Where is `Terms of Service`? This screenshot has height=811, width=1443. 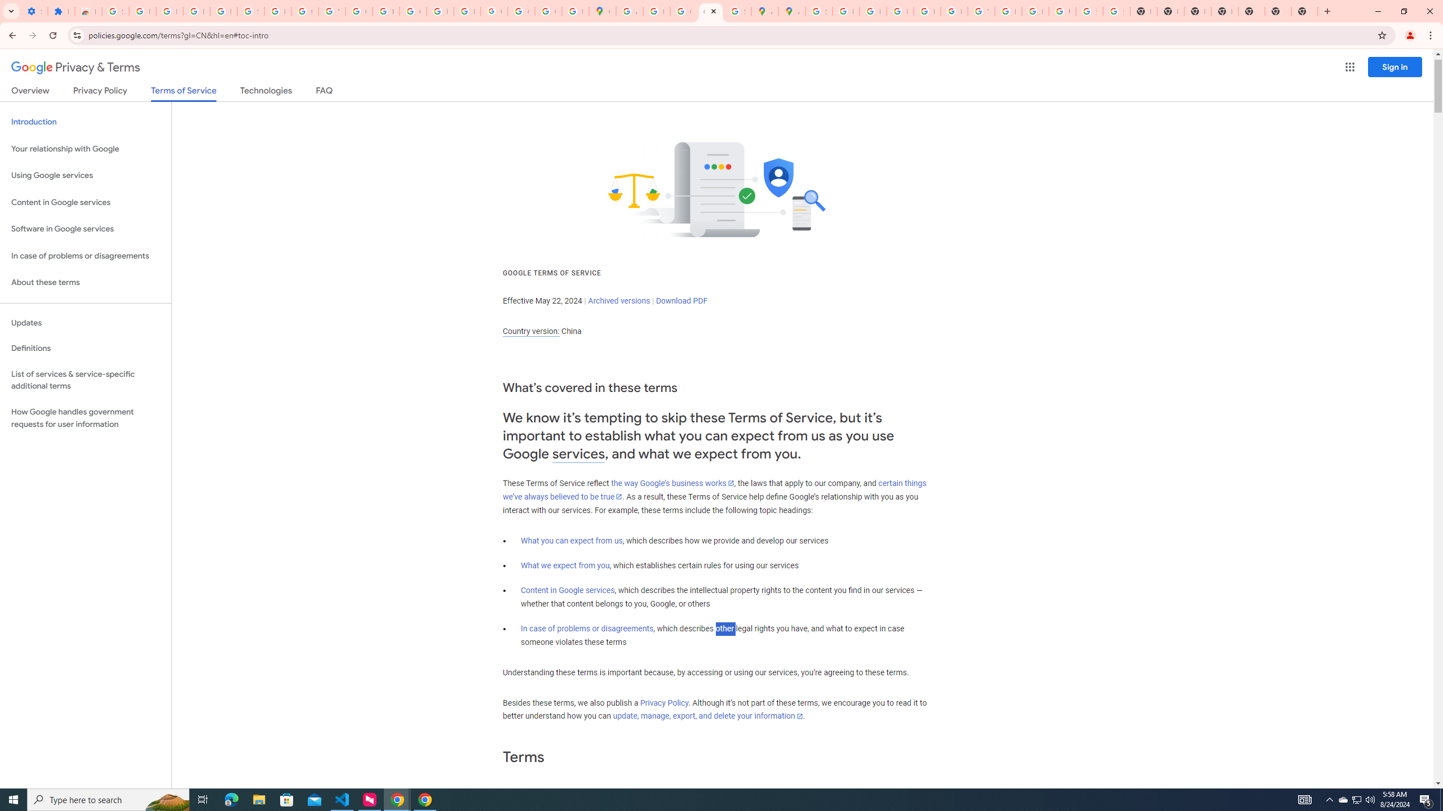
Terms of Service is located at coordinates (183, 93).